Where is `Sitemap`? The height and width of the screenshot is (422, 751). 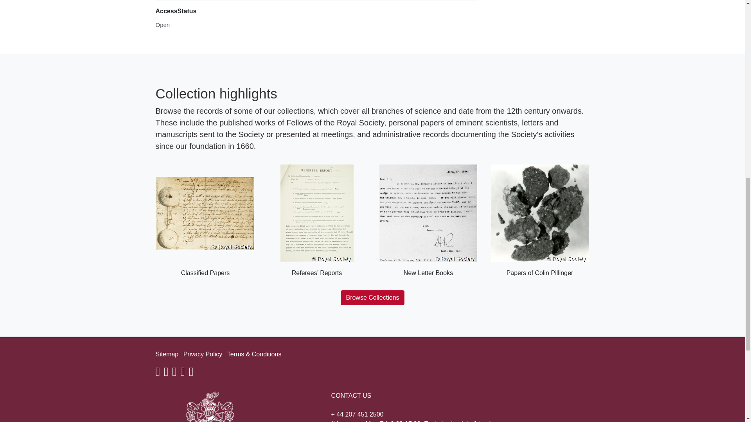
Sitemap is located at coordinates (167, 354).